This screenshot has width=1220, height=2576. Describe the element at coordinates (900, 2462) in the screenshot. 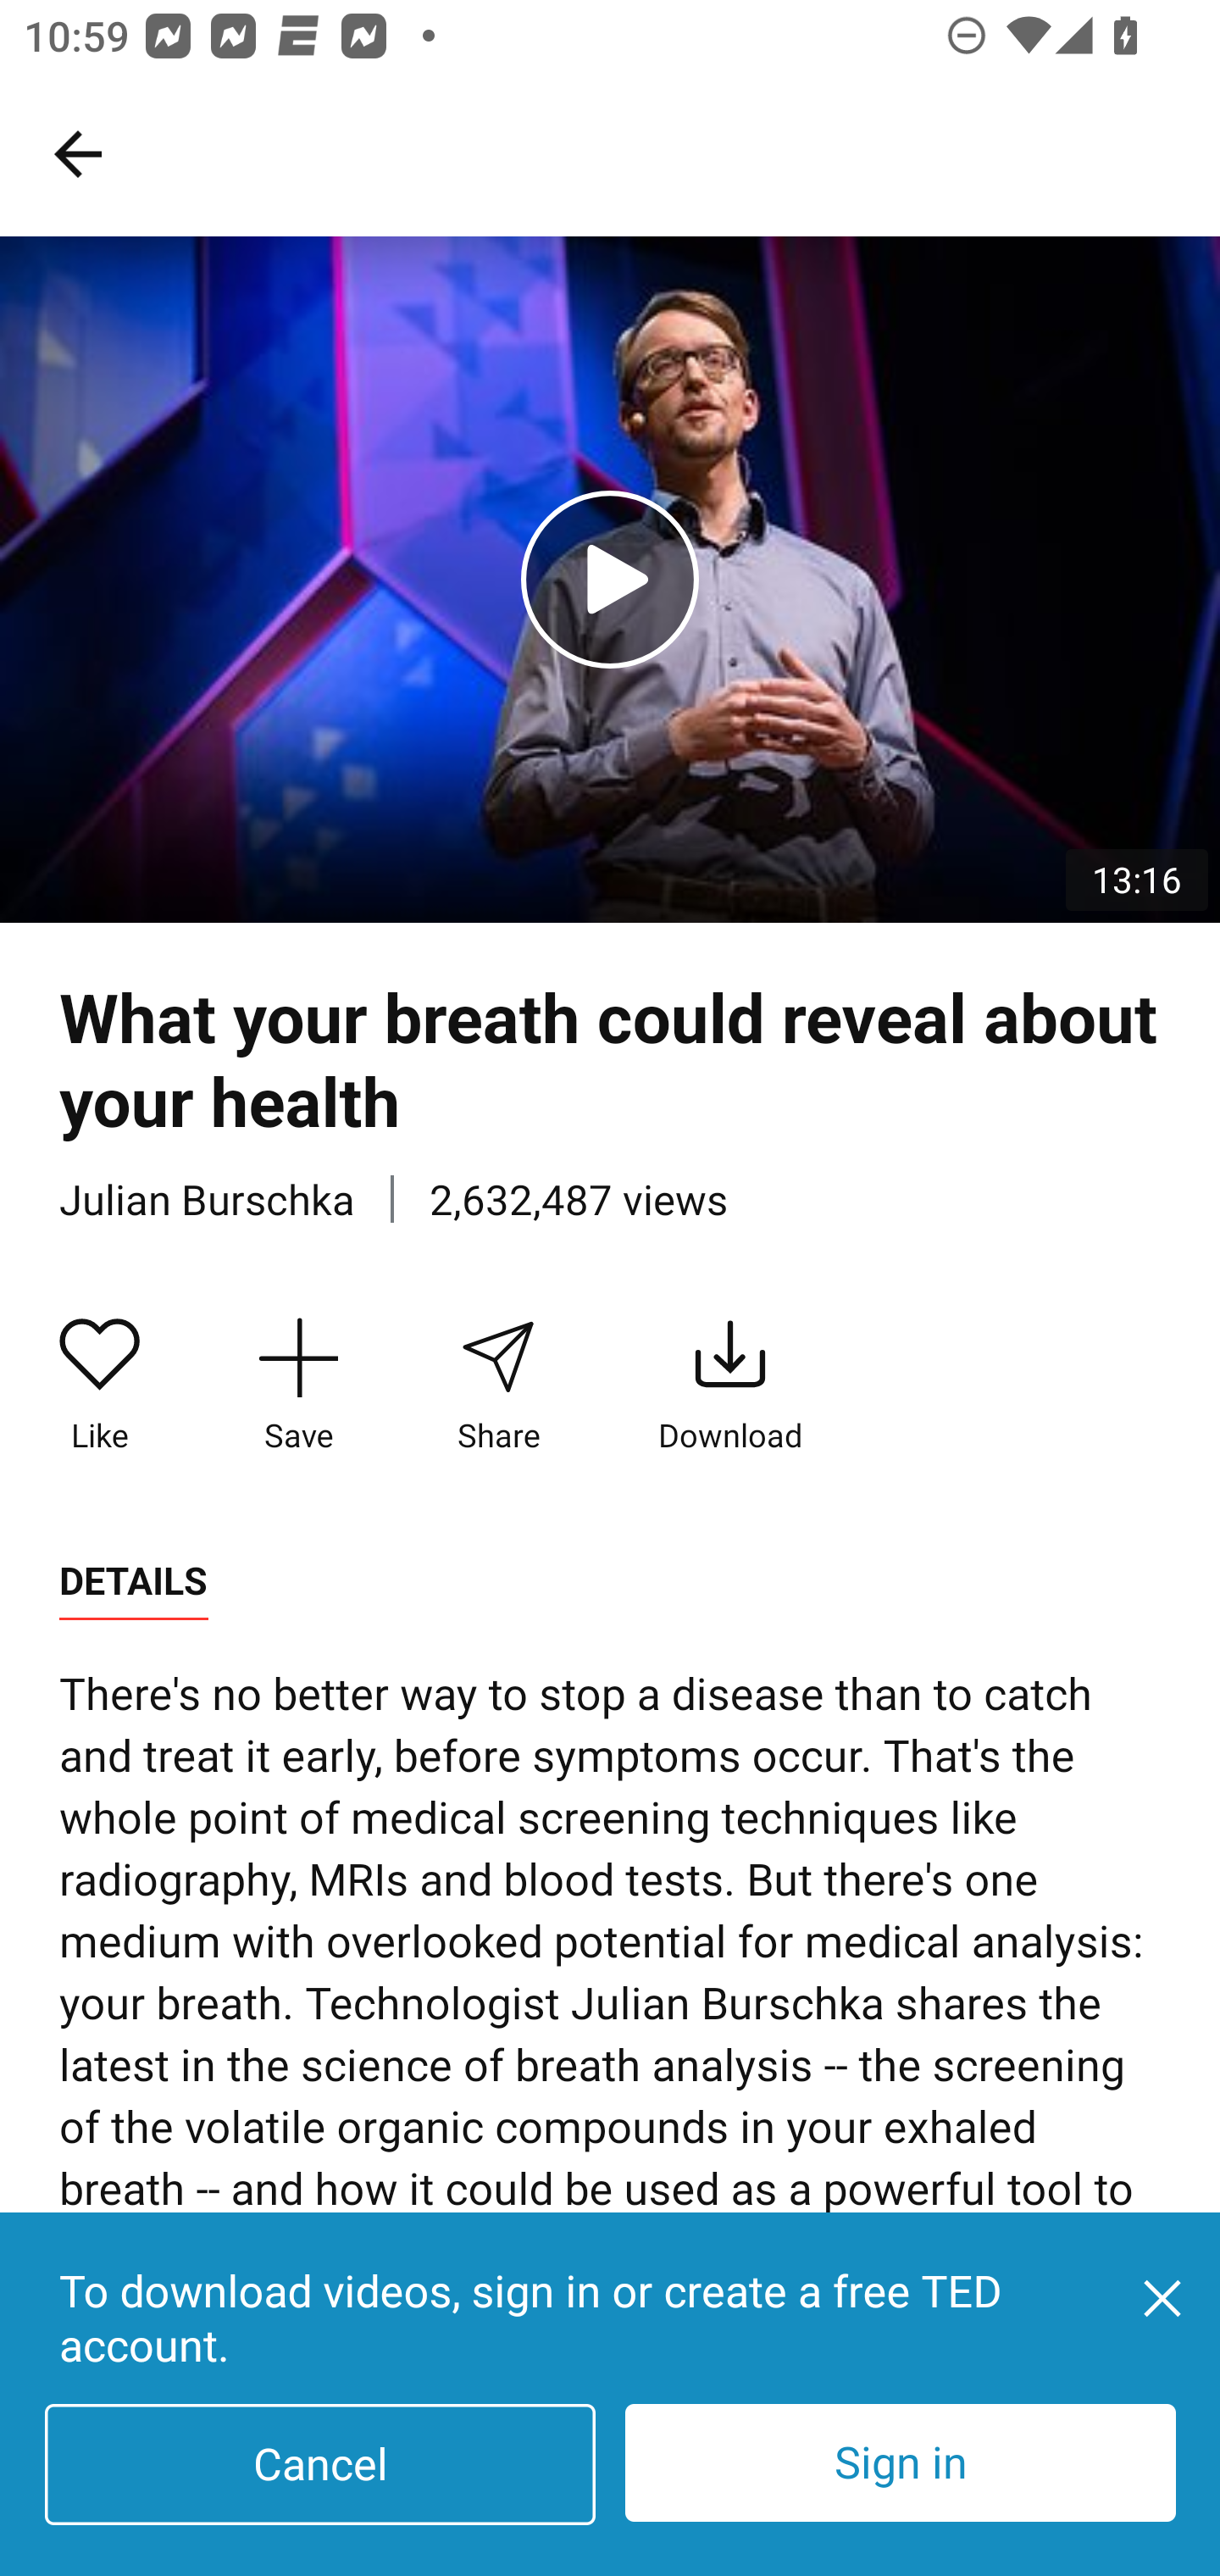

I see `Sign in` at that location.